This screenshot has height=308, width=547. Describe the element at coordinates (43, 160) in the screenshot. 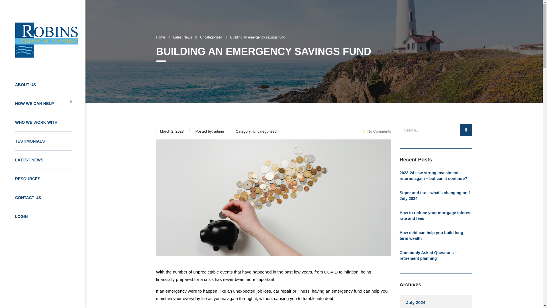

I see `LATEST NEWS` at that location.